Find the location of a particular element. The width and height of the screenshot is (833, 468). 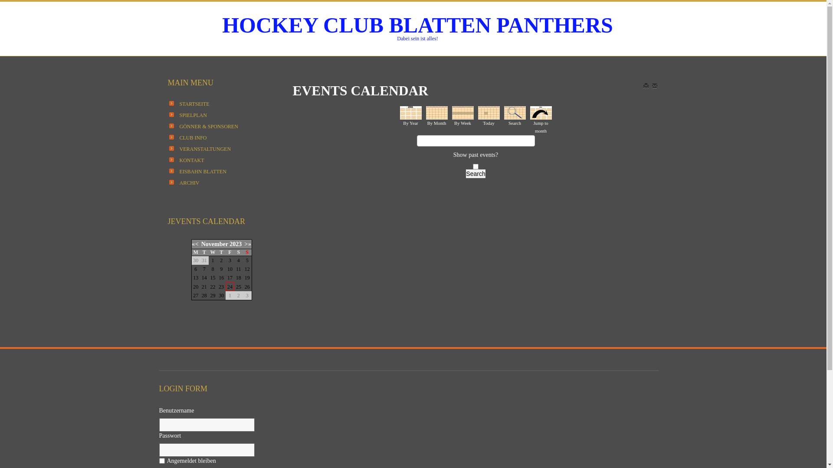

CLUB INFO is located at coordinates (193, 138).